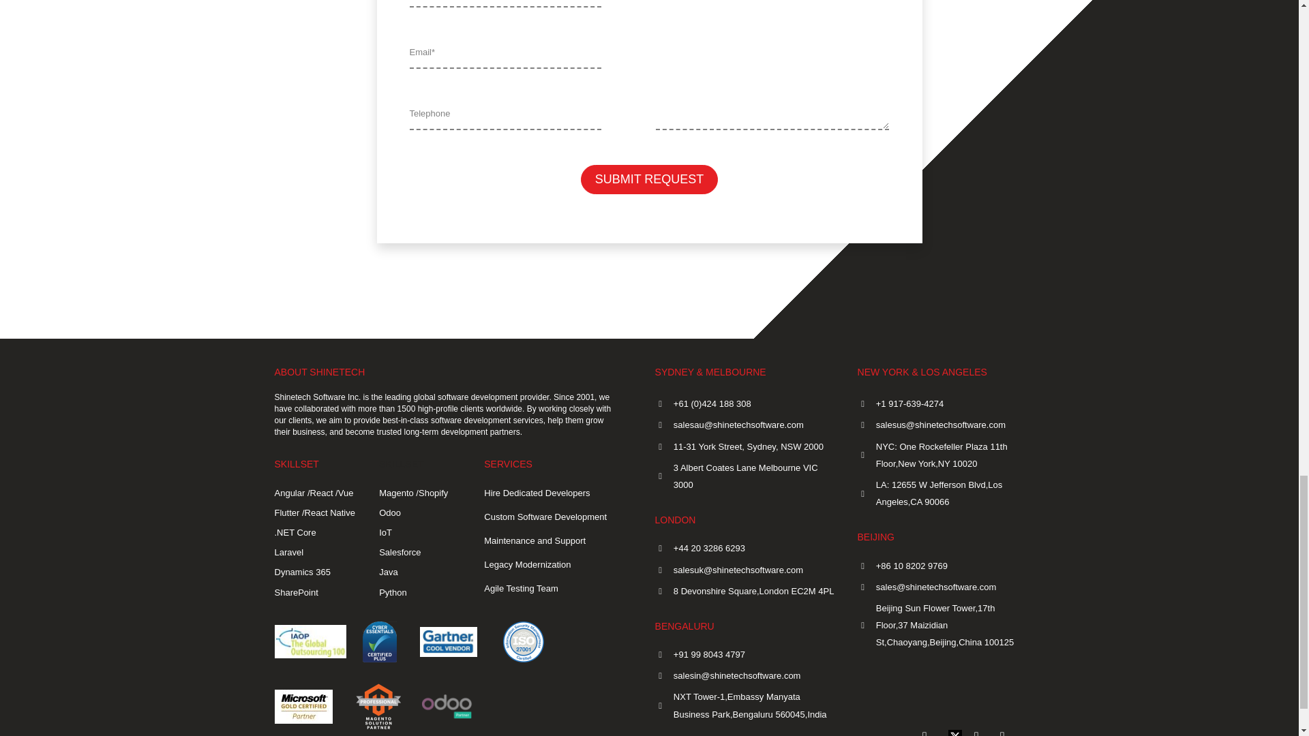 The image size is (1309, 736). Describe the element at coordinates (421, 512) in the screenshot. I see `Odoo` at that location.